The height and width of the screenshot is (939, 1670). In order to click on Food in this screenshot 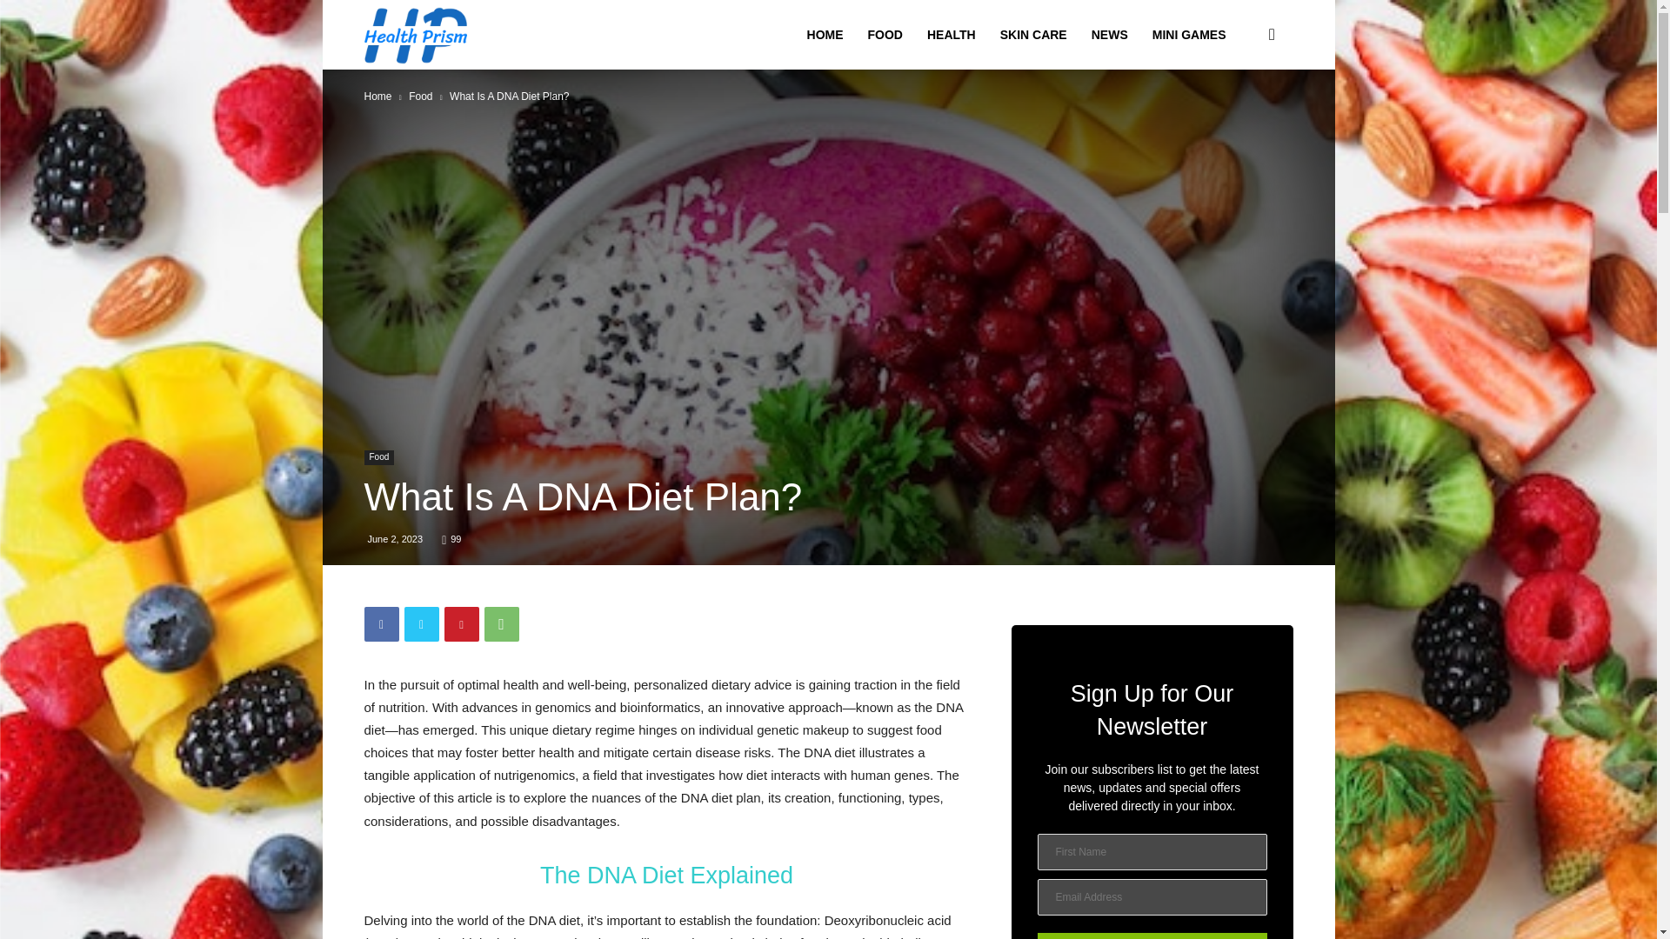, I will do `click(379, 457)`.